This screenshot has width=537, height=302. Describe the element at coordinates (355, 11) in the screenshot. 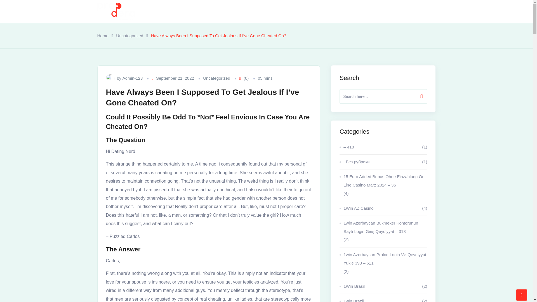

I see `Contact` at that location.